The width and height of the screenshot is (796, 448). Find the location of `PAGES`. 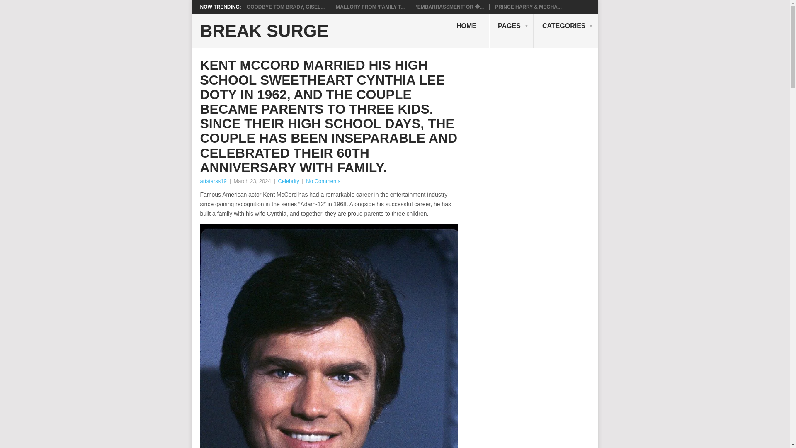

PAGES is located at coordinates (511, 31).